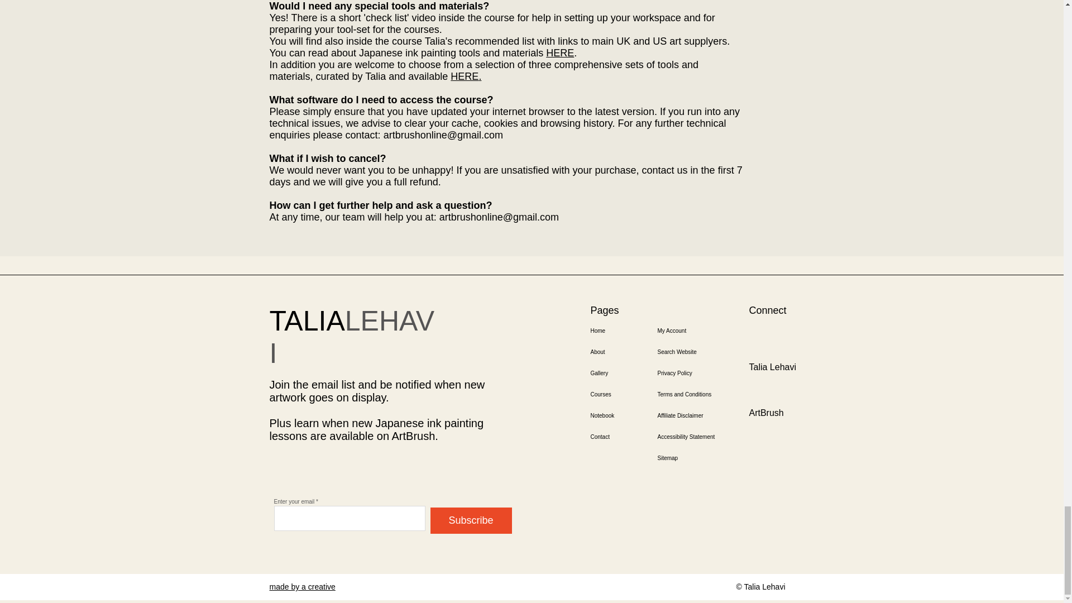 The image size is (1072, 603). Describe the element at coordinates (624, 352) in the screenshot. I see `About` at that location.